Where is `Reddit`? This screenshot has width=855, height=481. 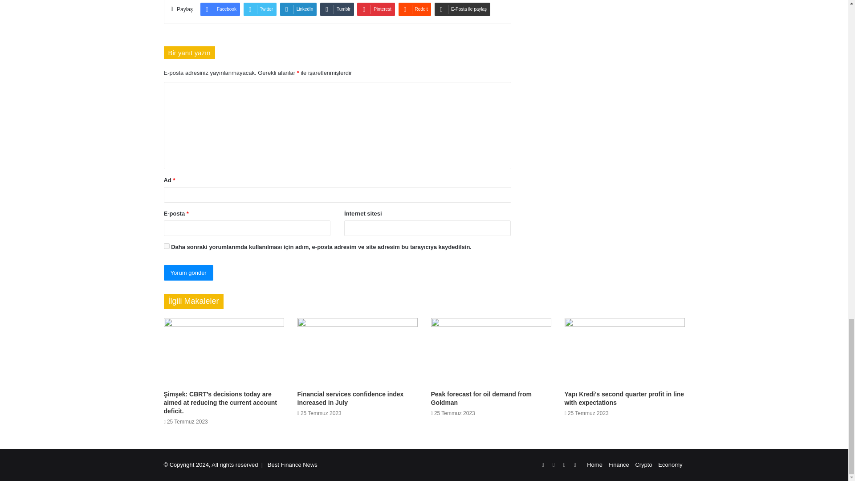
Reddit is located at coordinates (415, 9).